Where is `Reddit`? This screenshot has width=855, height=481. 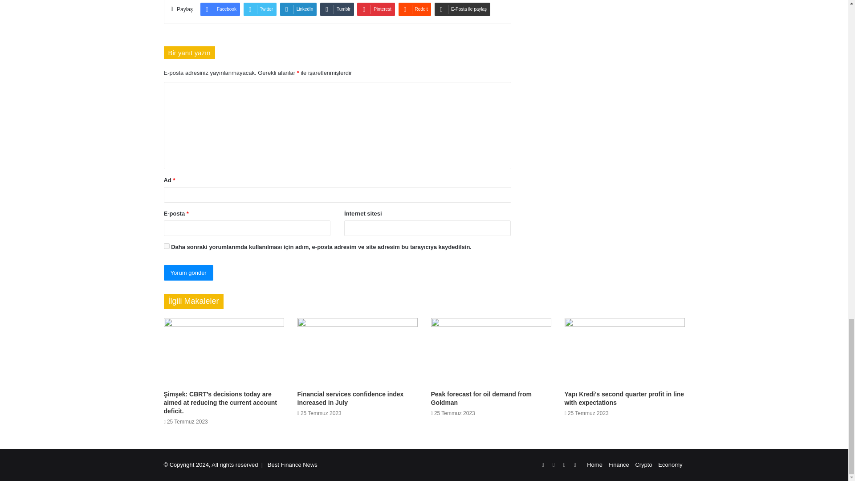
Reddit is located at coordinates (415, 9).